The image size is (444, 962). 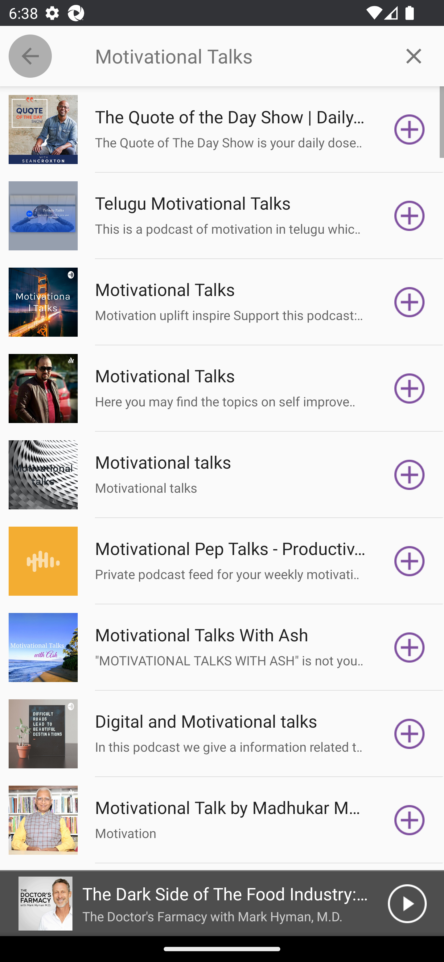 What do you see at coordinates (409, 561) in the screenshot?
I see `Subscribe` at bounding box center [409, 561].